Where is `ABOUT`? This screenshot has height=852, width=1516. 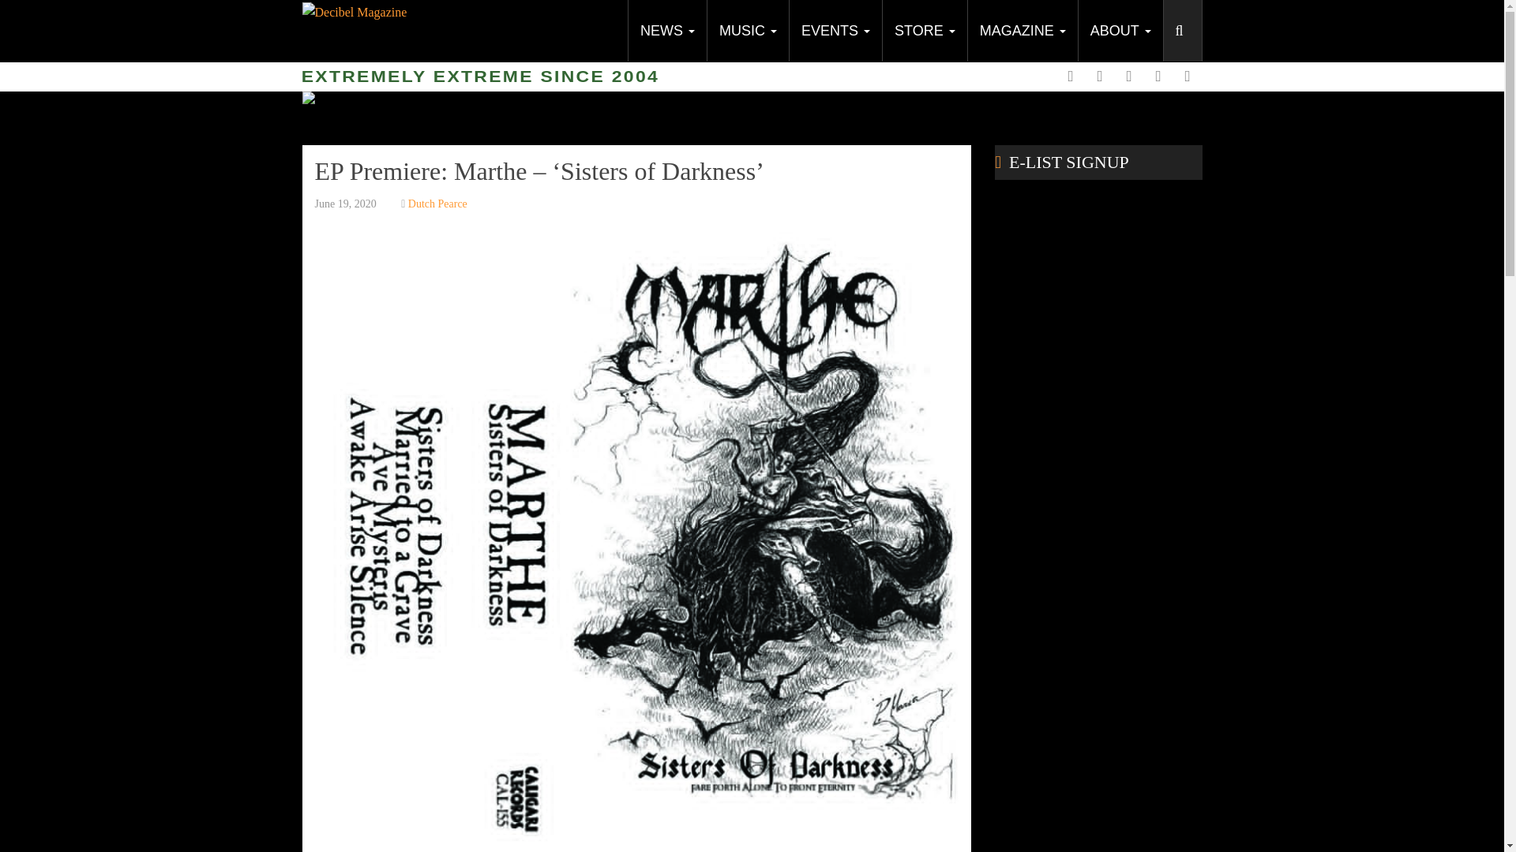 ABOUT is located at coordinates (1120, 30).